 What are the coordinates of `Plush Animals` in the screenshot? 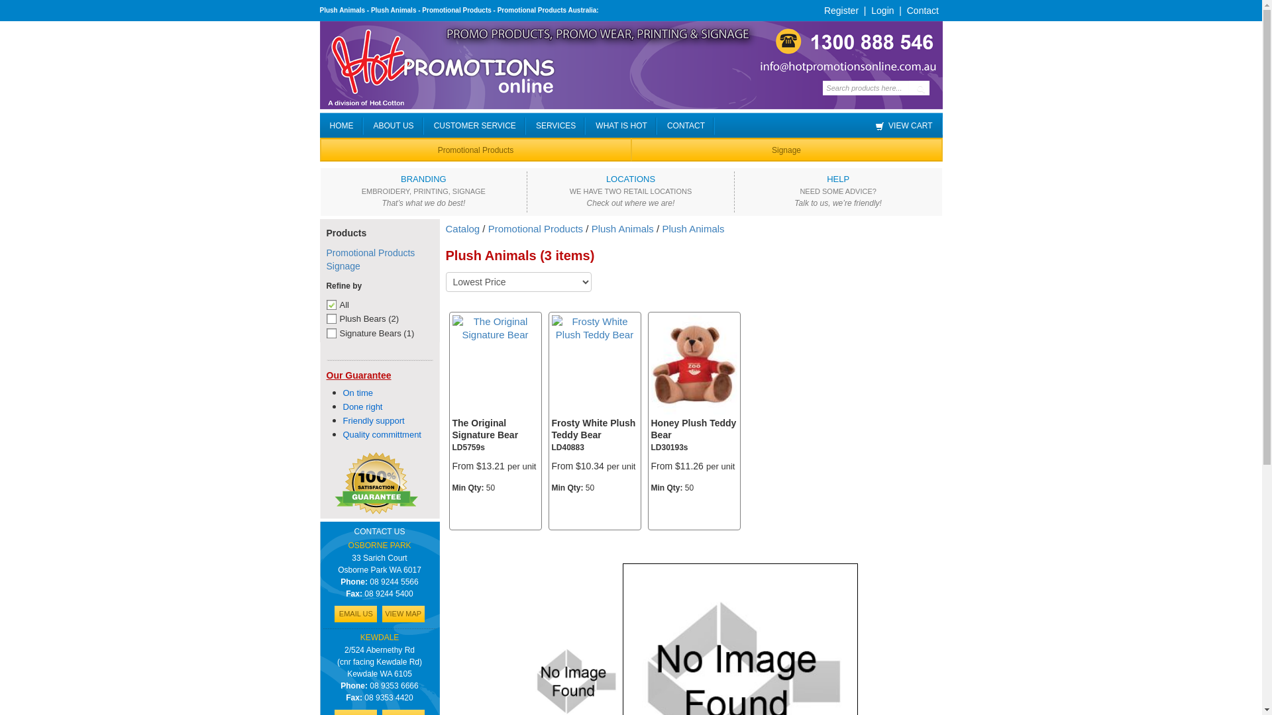 It's located at (693, 229).